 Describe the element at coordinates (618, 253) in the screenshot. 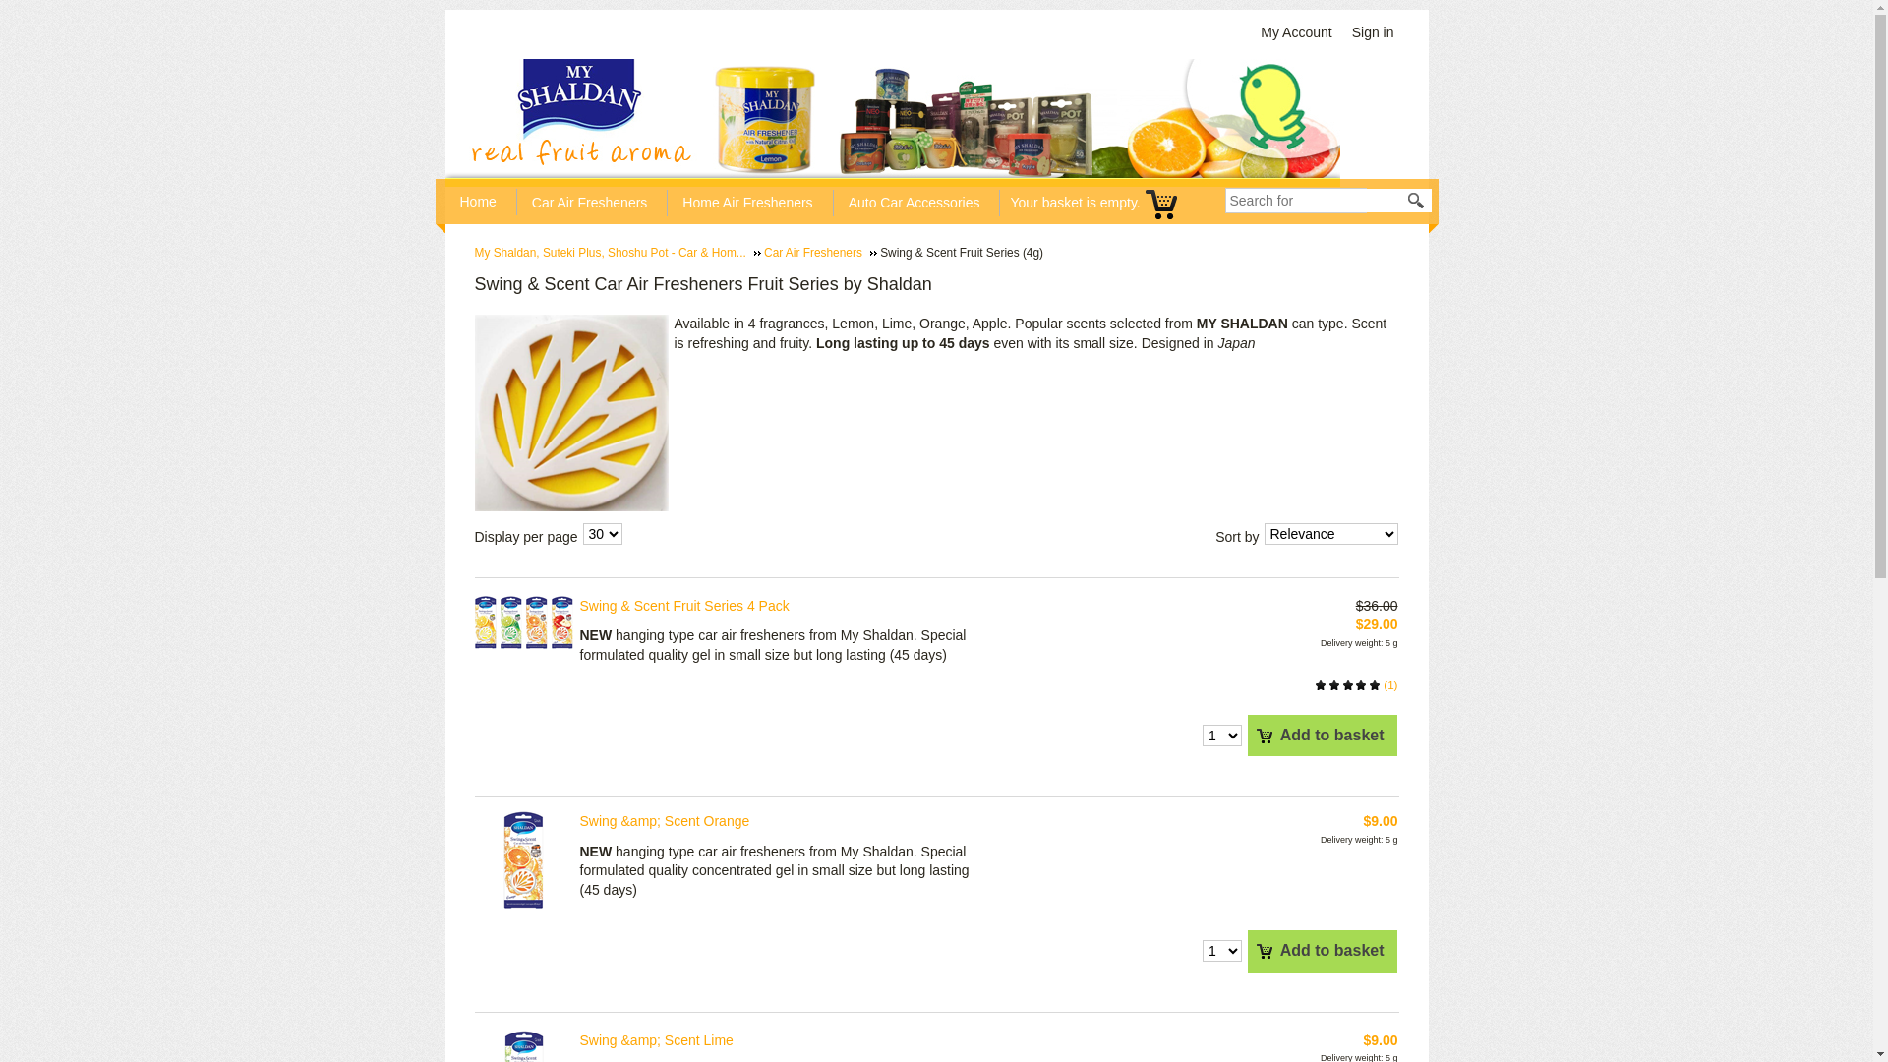

I see `My Shaldan, Suteki Plus, Shoshu Pot - Car & Hom...` at that location.